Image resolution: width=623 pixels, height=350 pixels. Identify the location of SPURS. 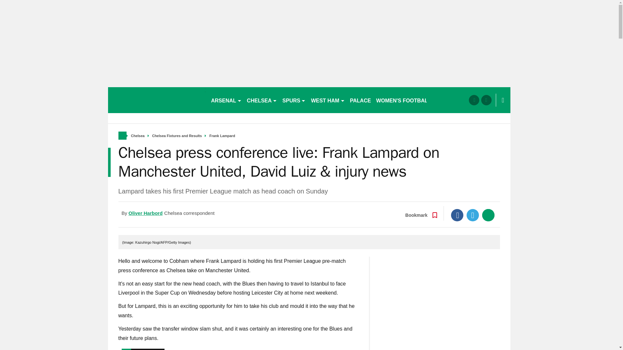
(294, 100).